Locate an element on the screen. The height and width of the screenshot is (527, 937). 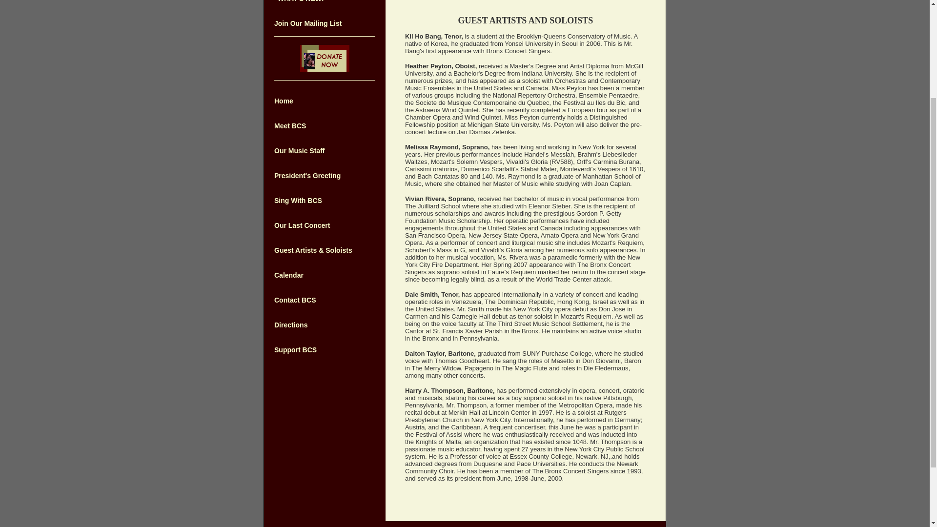
Sing With BCS is located at coordinates (298, 200).